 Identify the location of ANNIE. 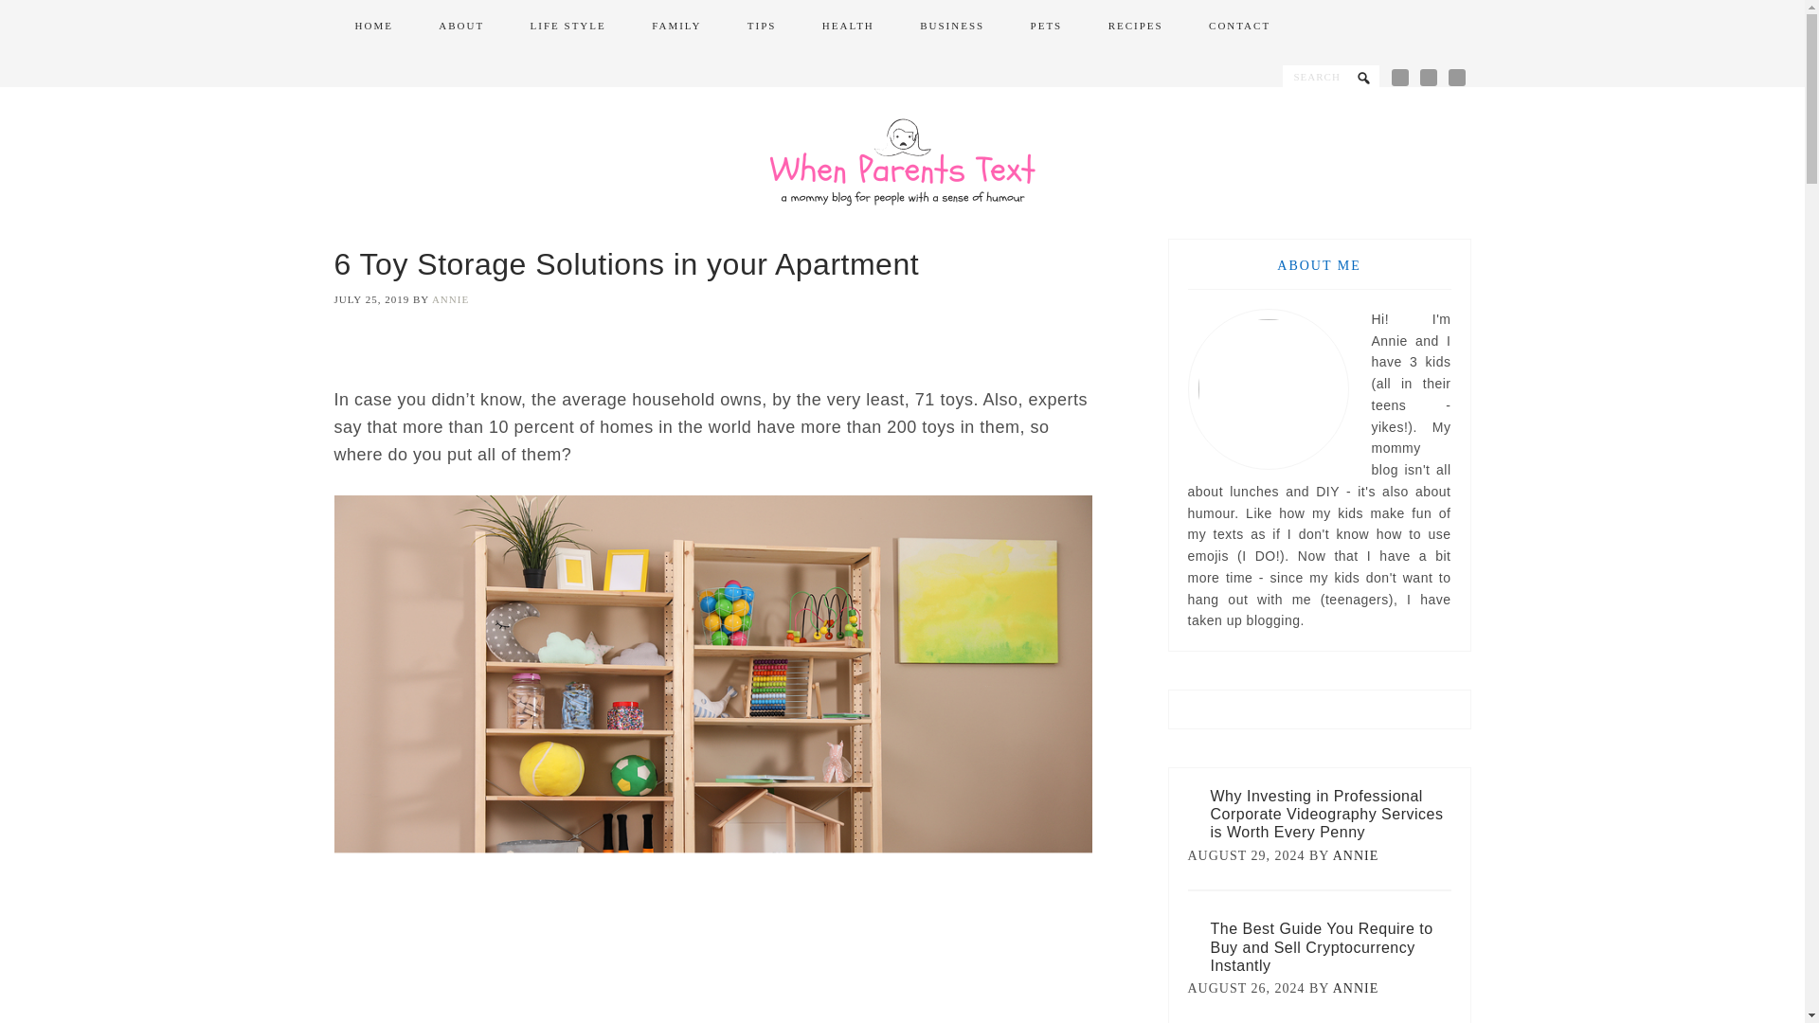
(1356, 987).